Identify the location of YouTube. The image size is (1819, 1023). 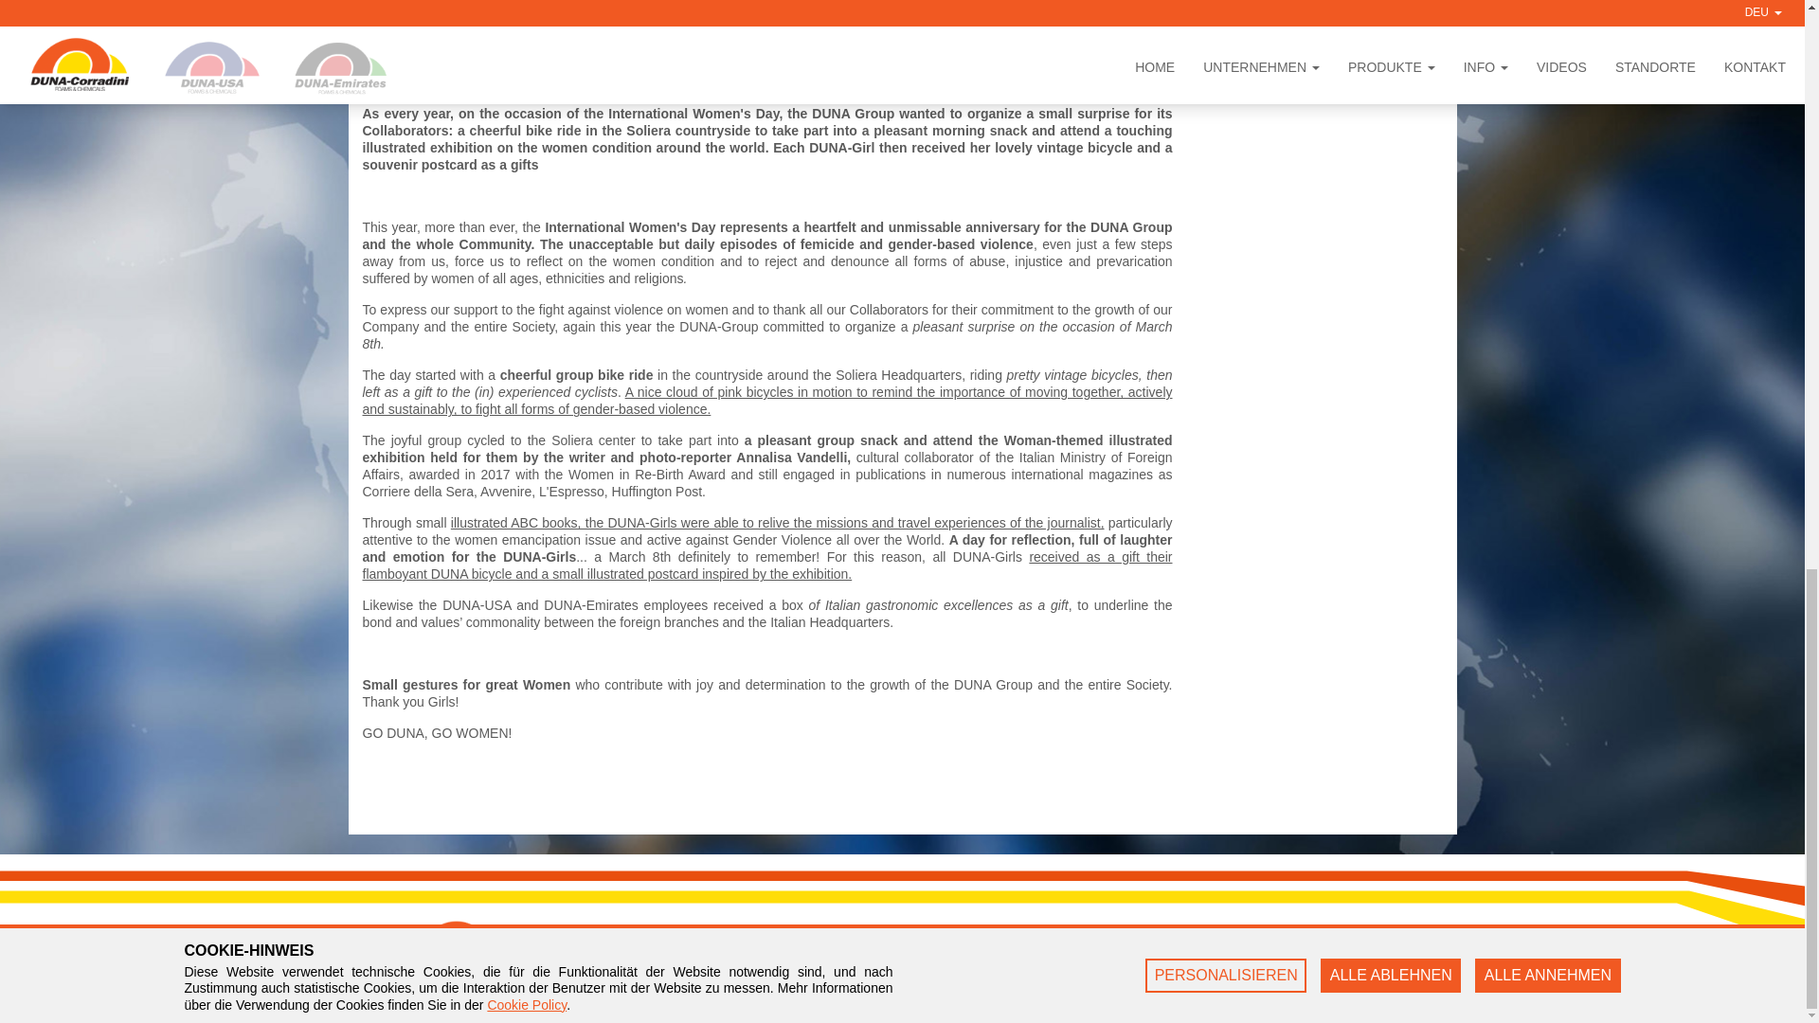
(1216, 988).